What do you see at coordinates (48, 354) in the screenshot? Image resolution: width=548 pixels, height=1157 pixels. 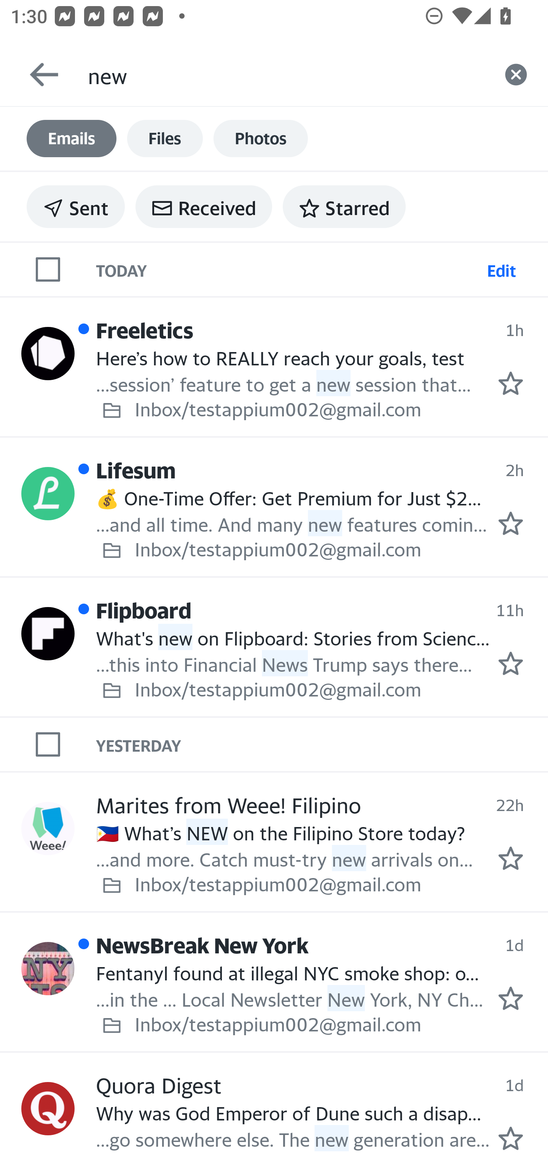 I see `Profile
Freeletics` at bounding box center [48, 354].